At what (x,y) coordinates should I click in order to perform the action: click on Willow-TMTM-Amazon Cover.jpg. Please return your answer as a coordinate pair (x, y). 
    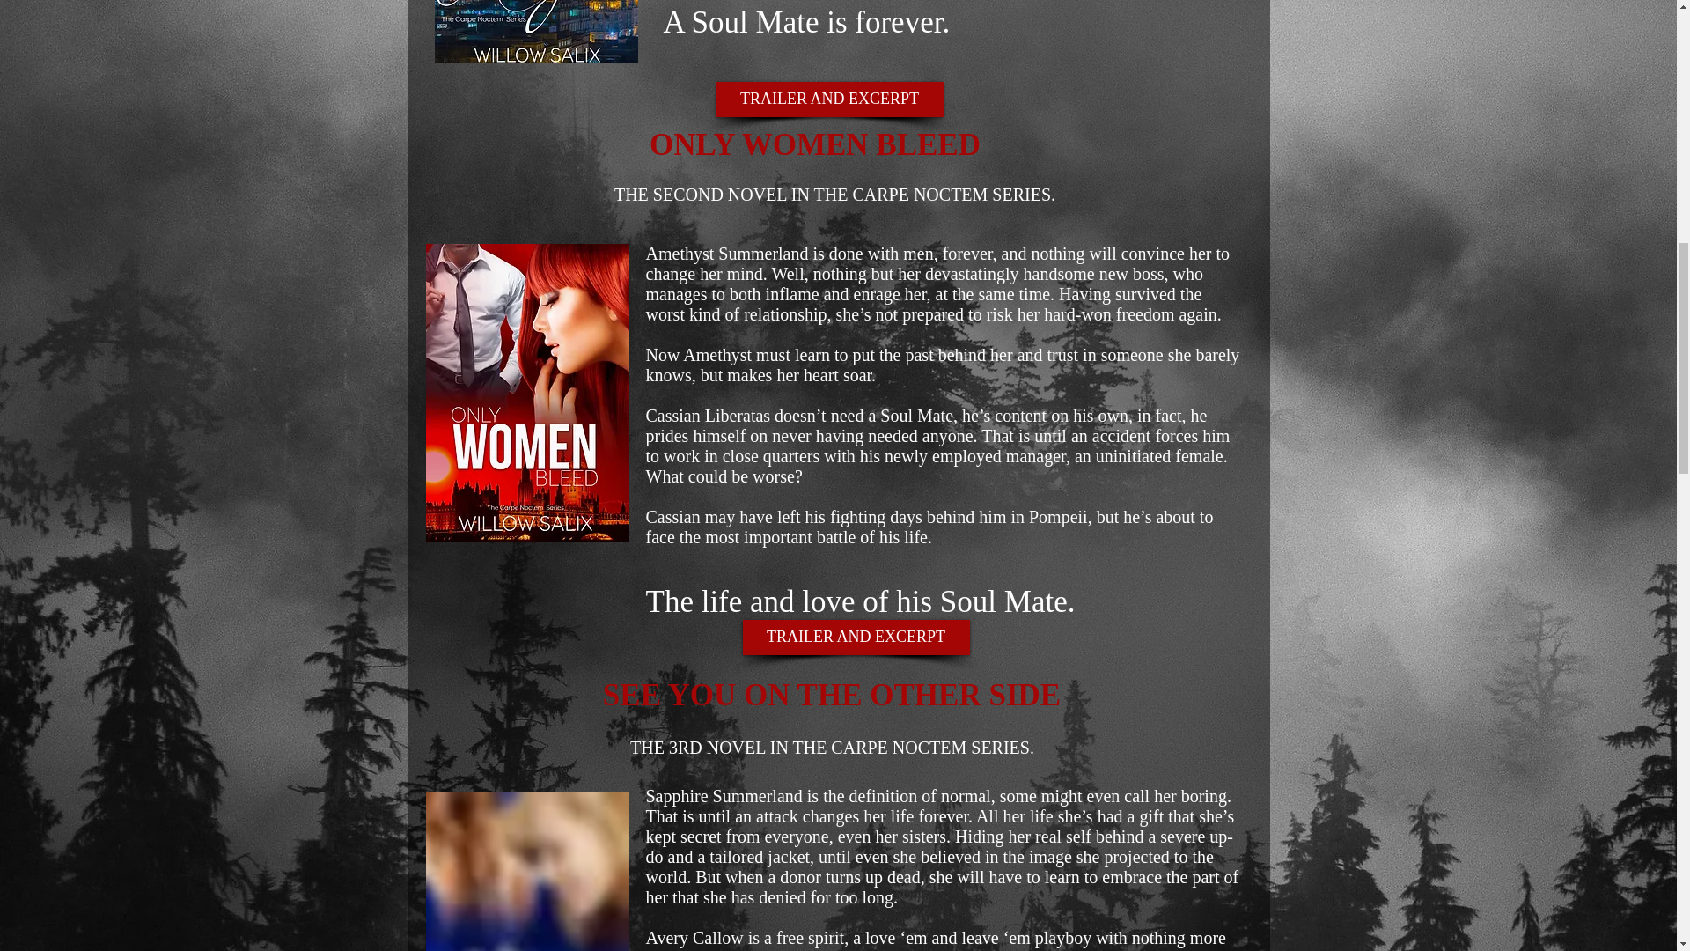
    Looking at the image, I should click on (536, 32).